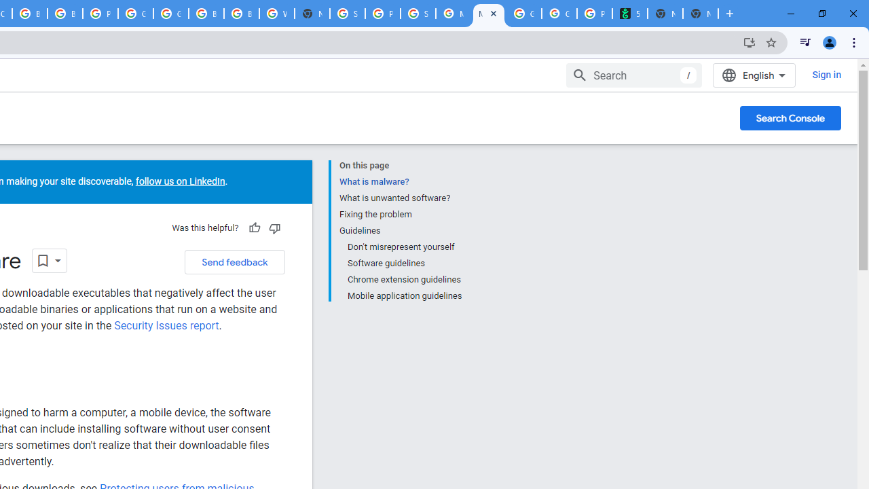  What do you see at coordinates (403, 247) in the screenshot?
I see `Don't misrepresent yourself` at bounding box center [403, 247].